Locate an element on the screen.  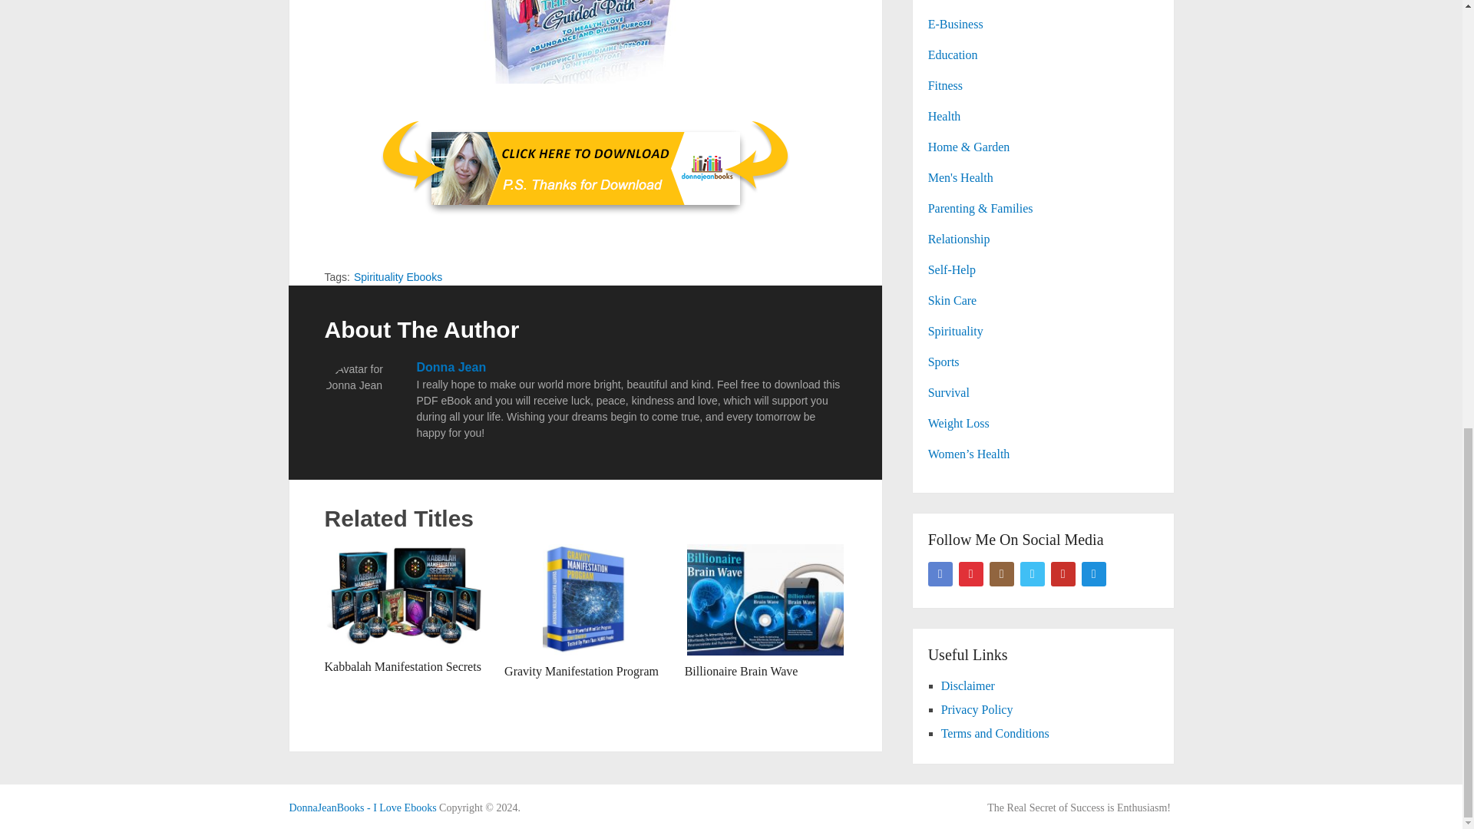
Gravity Manifestation Program is located at coordinates (581, 671).